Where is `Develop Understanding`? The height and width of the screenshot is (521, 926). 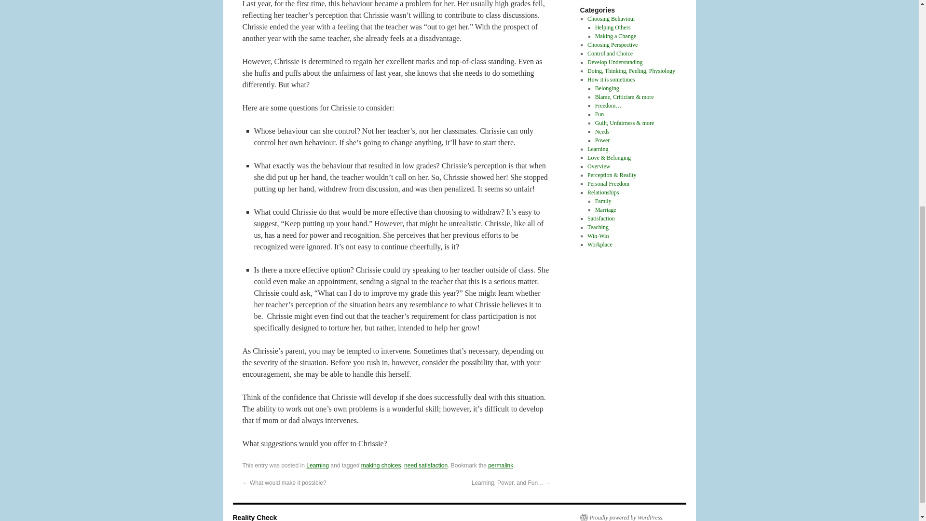 Develop Understanding is located at coordinates (614, 62).